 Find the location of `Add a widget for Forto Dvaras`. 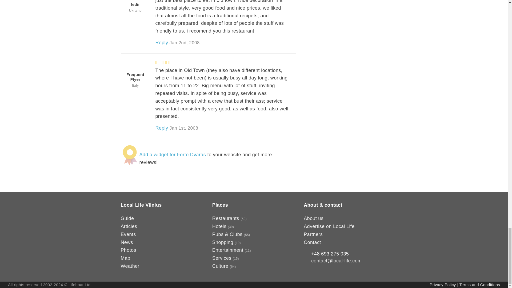

Add a widget for Forto Dvaras is located at coordinates (172, 155).